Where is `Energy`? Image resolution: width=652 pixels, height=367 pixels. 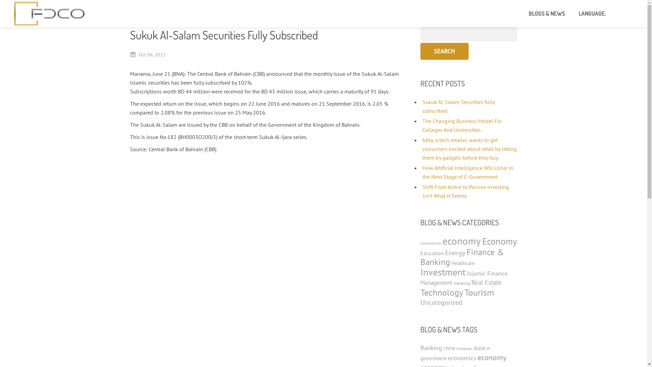 Energy is located at coordinates (455, 253).